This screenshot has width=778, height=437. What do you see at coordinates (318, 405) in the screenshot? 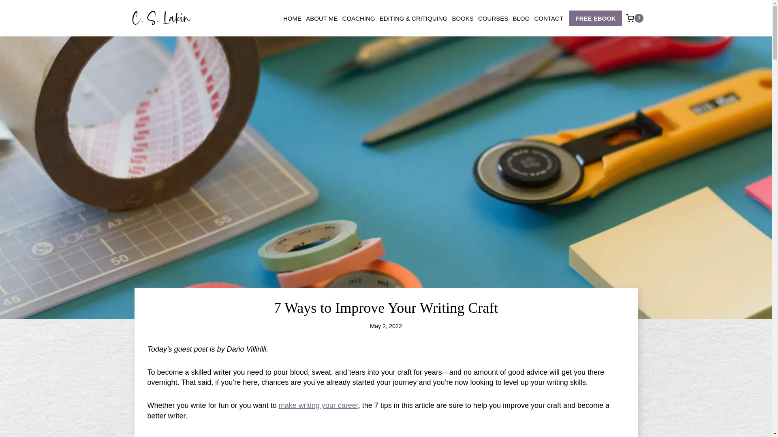
I see `make writing your career` at bounding box center [318, 405].